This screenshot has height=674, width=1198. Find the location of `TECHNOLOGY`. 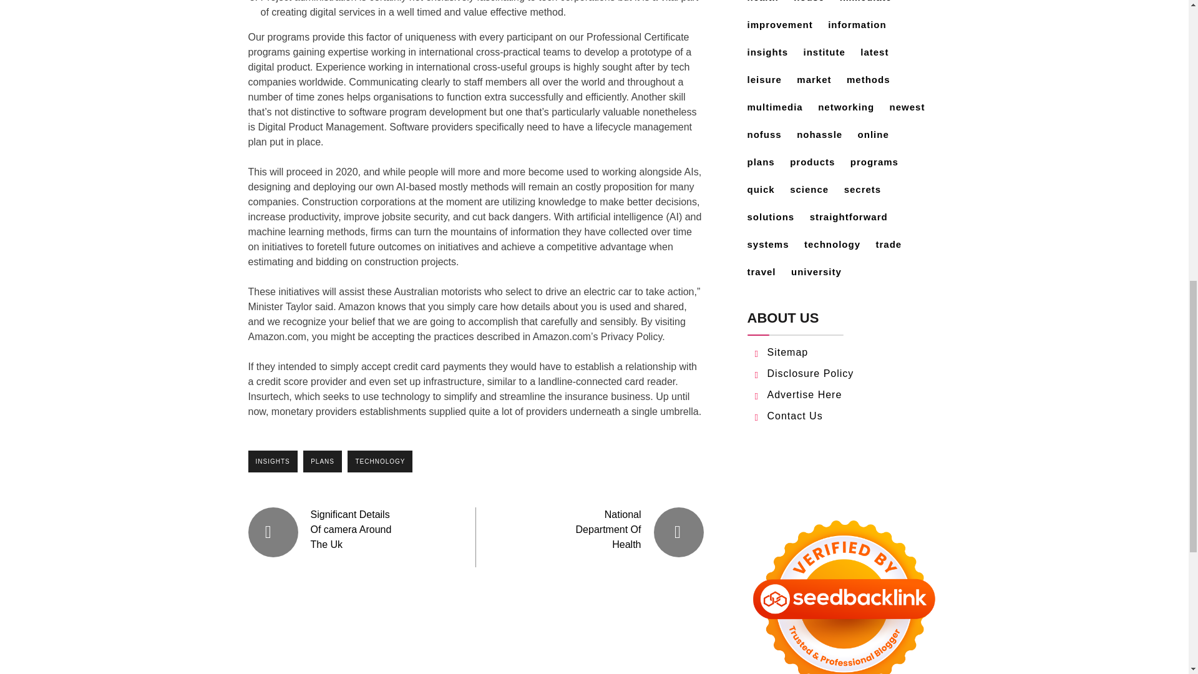

TECHNOLOGY is located at coordinates (379, 462).